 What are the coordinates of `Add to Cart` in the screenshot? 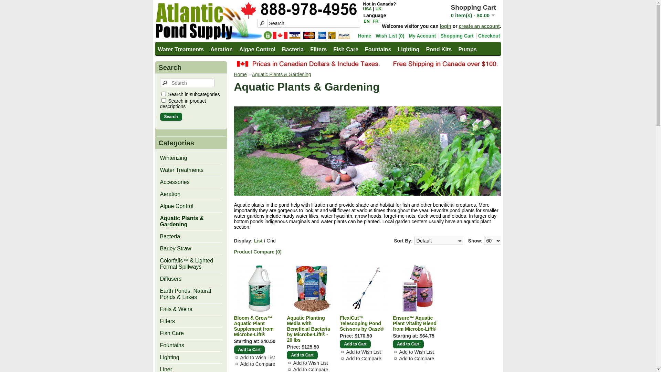 It's located at (302, 355).